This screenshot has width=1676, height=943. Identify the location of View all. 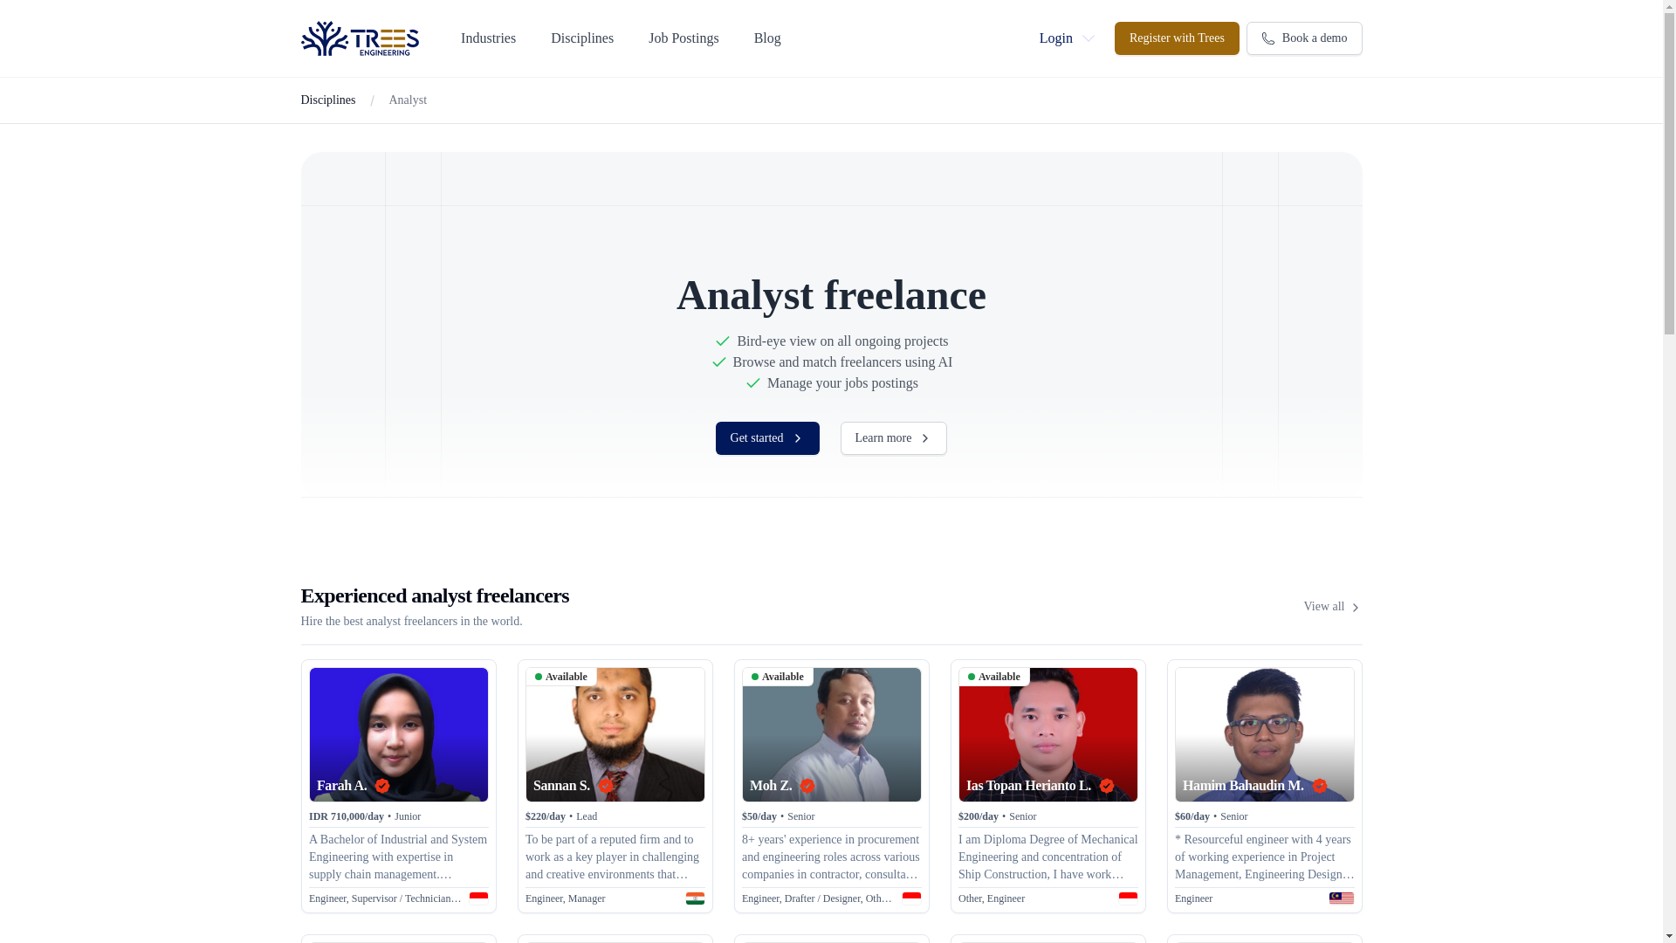
(1332, 606).